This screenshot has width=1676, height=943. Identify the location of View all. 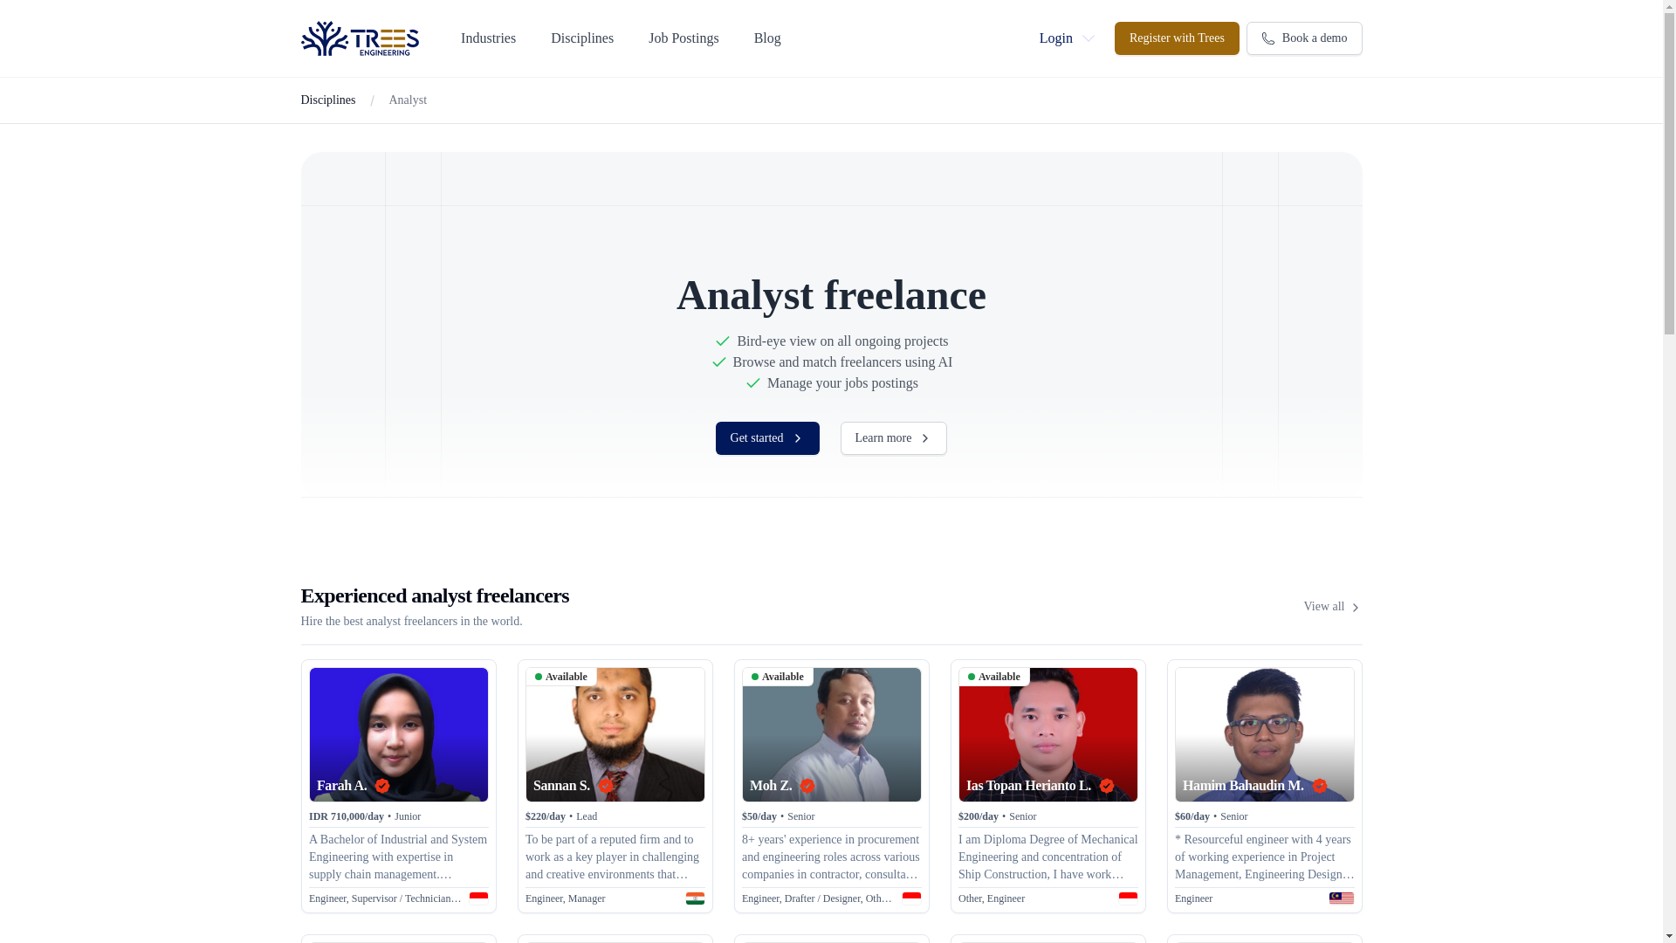
(1332, 606).